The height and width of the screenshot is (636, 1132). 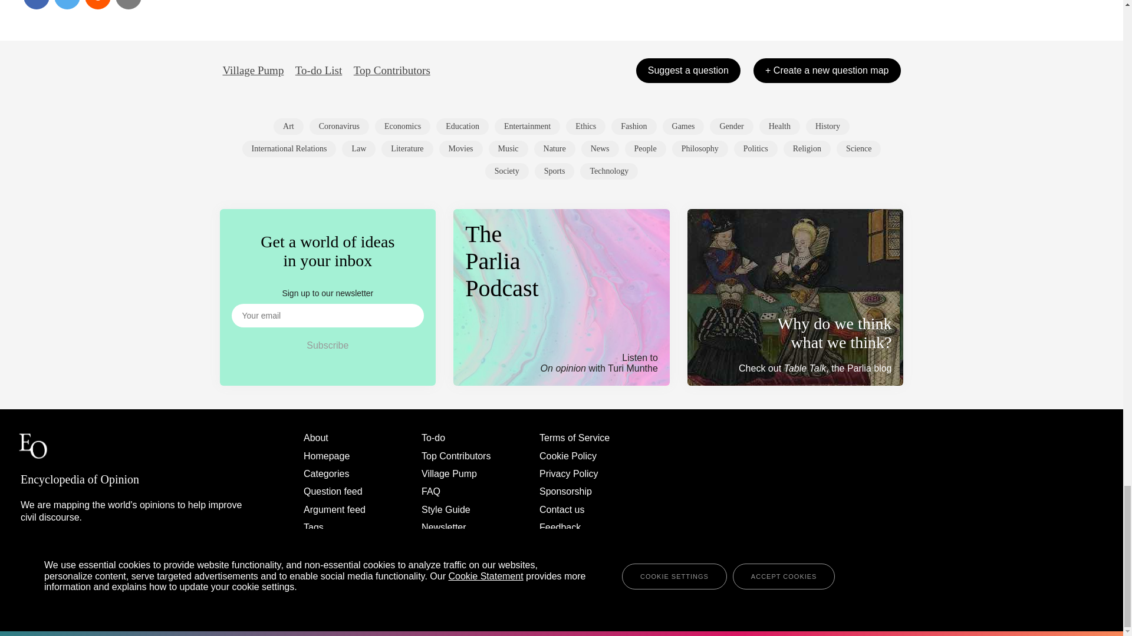 I want to click on Category item, so click(x=828, y=126).